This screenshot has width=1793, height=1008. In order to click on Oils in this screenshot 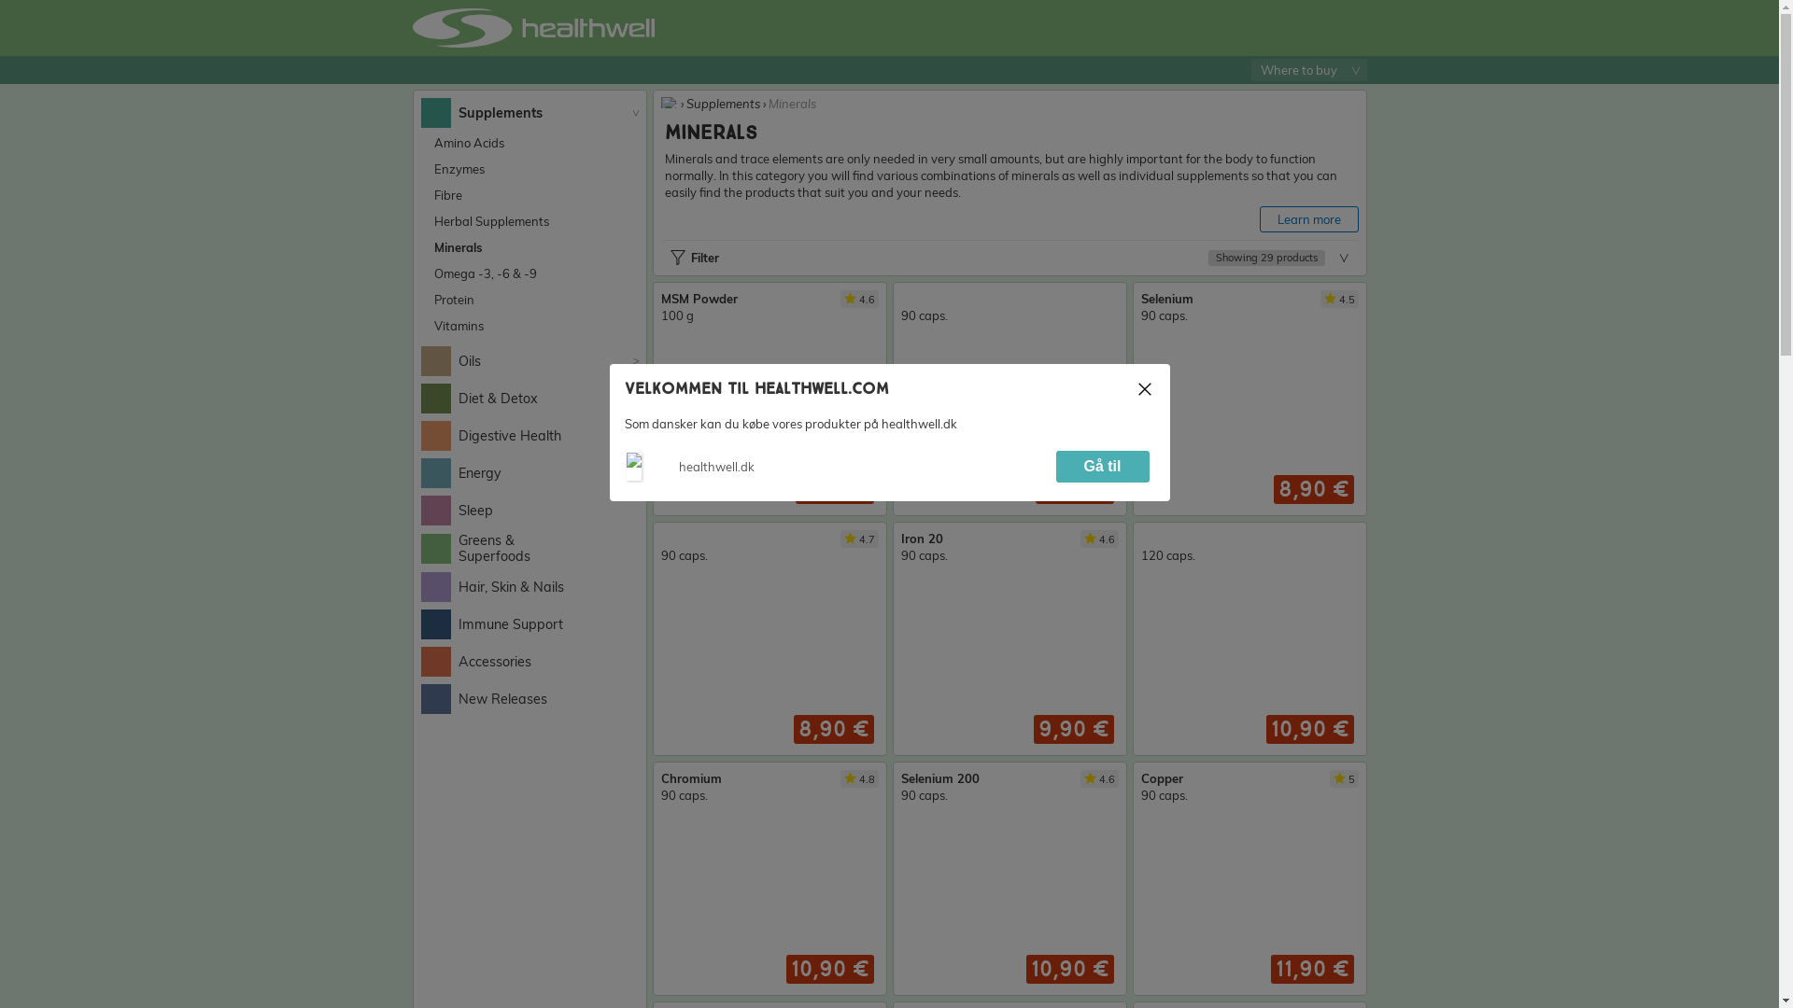, I will do `click(450, 360)`.